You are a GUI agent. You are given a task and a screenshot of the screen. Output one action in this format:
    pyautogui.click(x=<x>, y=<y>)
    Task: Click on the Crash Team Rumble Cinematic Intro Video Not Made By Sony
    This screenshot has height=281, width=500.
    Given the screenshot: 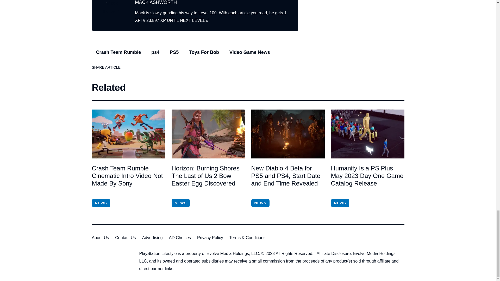 What is the action you would take?
    pyautogui.click(x=128, y=134)
    